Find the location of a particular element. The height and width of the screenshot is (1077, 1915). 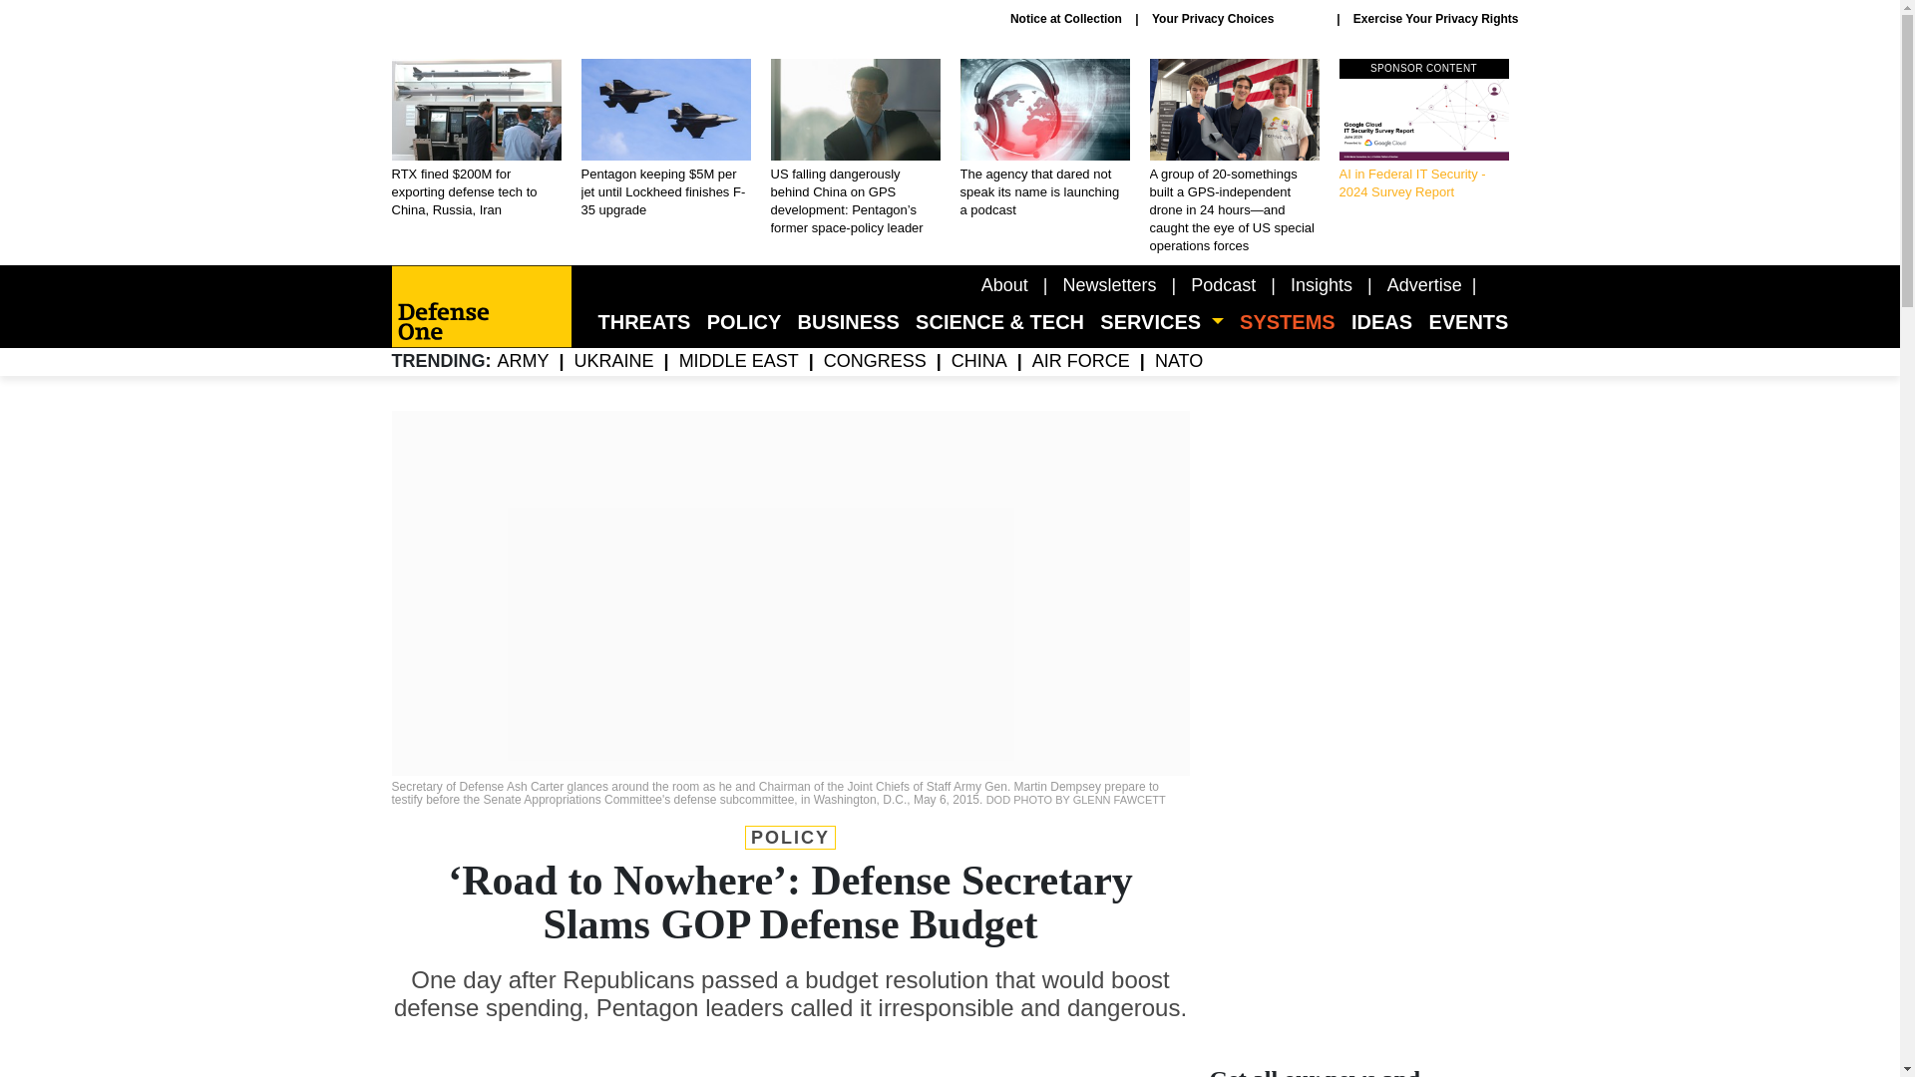

Podcast is located at coordinates (1223, 285).